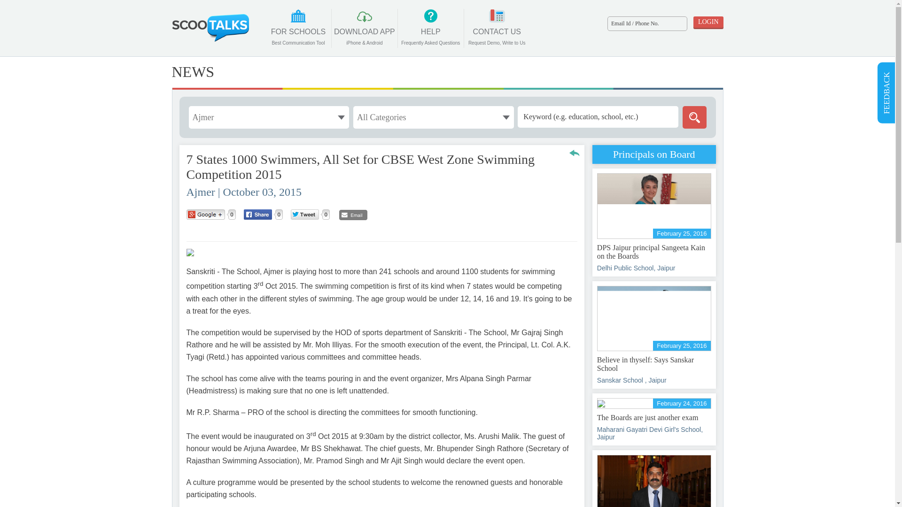 This screenshot has width=902, height=507. Describe the element at coordinates (694, 117) in the screenshot. I see `Help` at that location.